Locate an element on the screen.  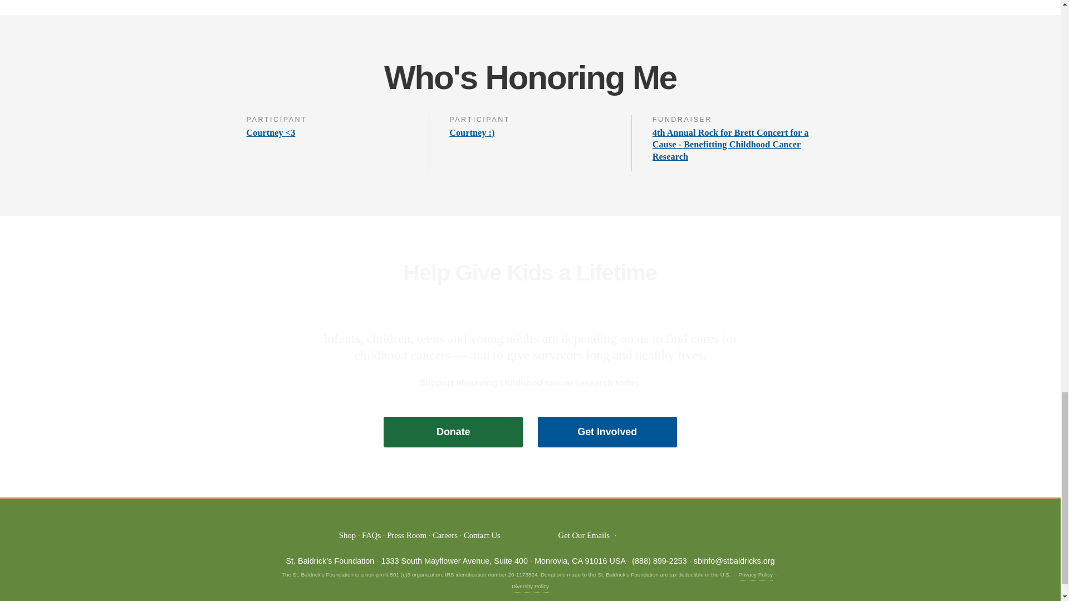
Donate is located at coordinates (453, 432).